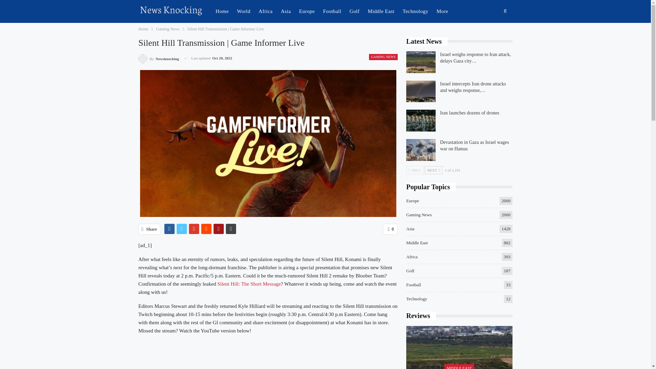  Describe the element at coordinates (143, 29) in the screenshot. I see `Home` at that location.